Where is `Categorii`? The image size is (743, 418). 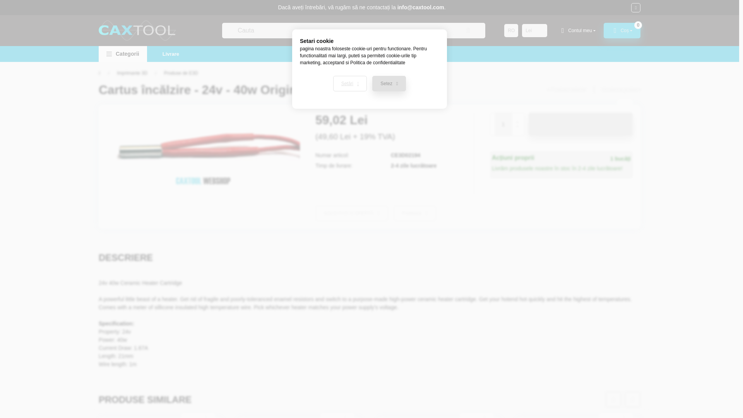
Categorii is located at coordinates (123, 53).